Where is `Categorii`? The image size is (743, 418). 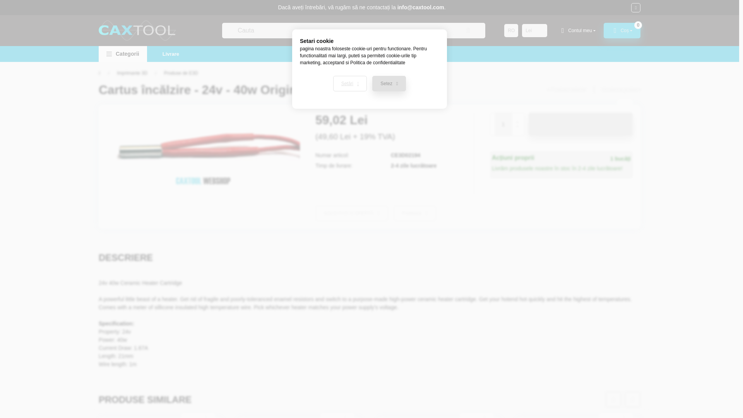
Categorii is located at coordinates (123, 53).